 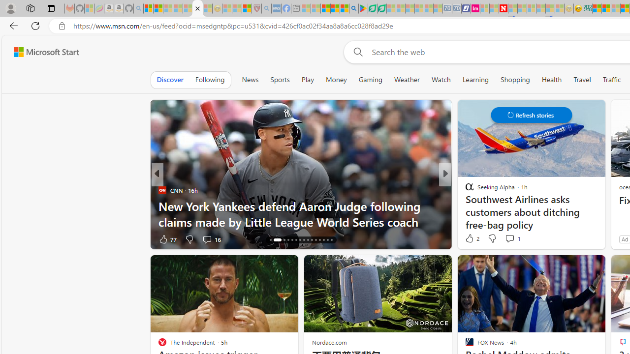 I want to click on 51 Like, so click(x=471, y=239).